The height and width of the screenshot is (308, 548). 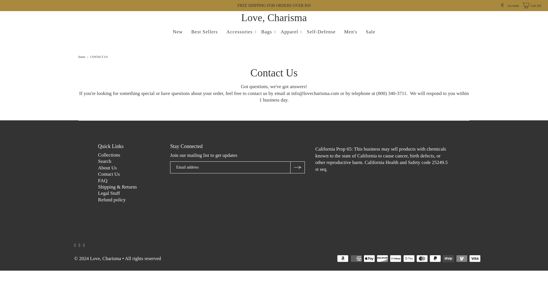 I want to click on Visa, so click(x=475, y=258).